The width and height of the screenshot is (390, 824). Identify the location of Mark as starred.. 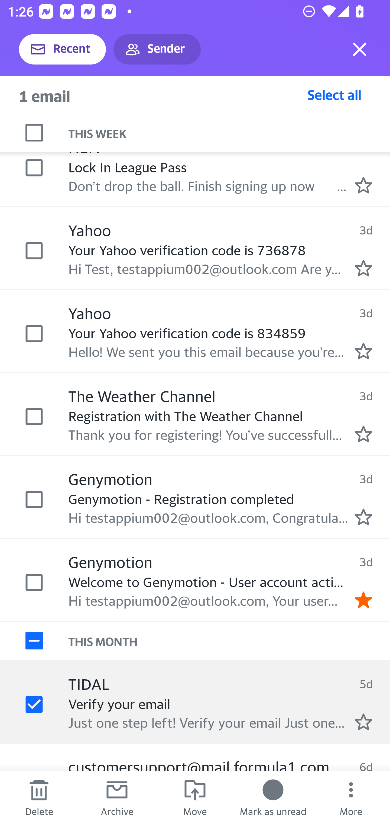
(363, 722).